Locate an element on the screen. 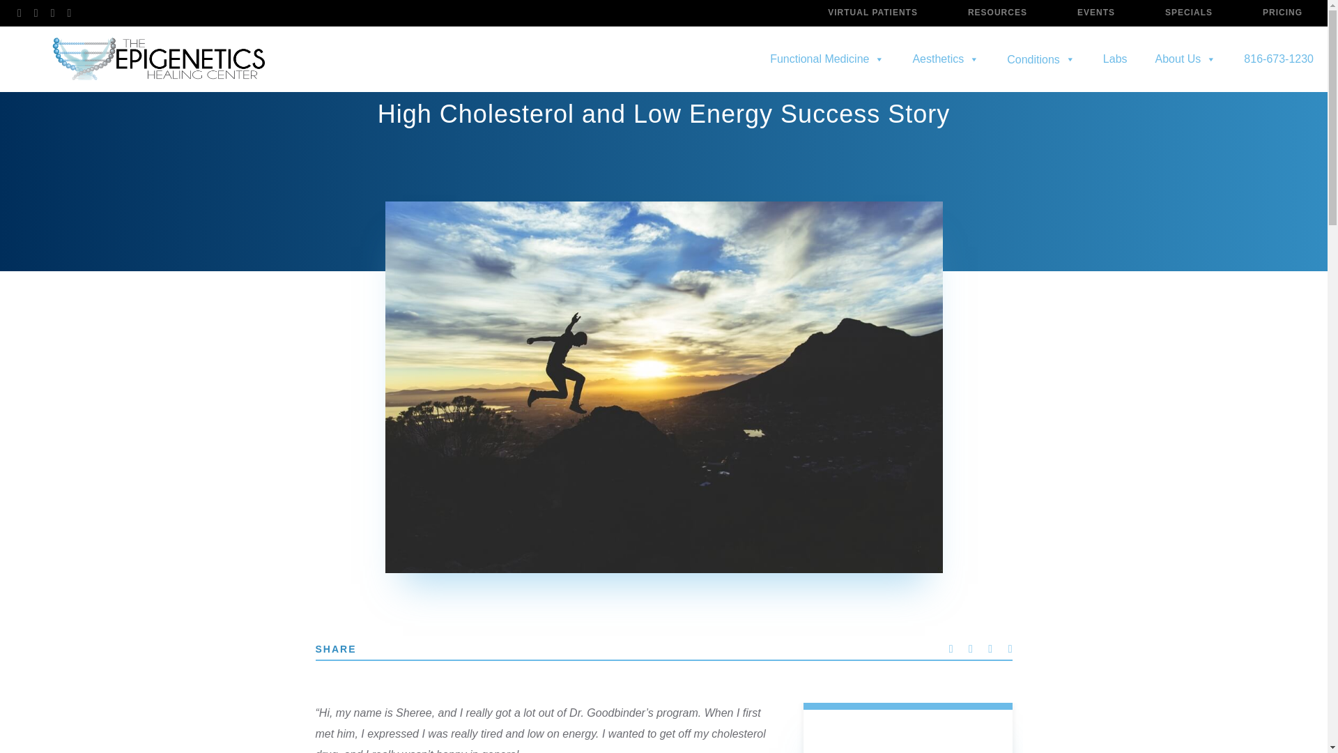  RESOURCES is located at coordinates (997, 13).